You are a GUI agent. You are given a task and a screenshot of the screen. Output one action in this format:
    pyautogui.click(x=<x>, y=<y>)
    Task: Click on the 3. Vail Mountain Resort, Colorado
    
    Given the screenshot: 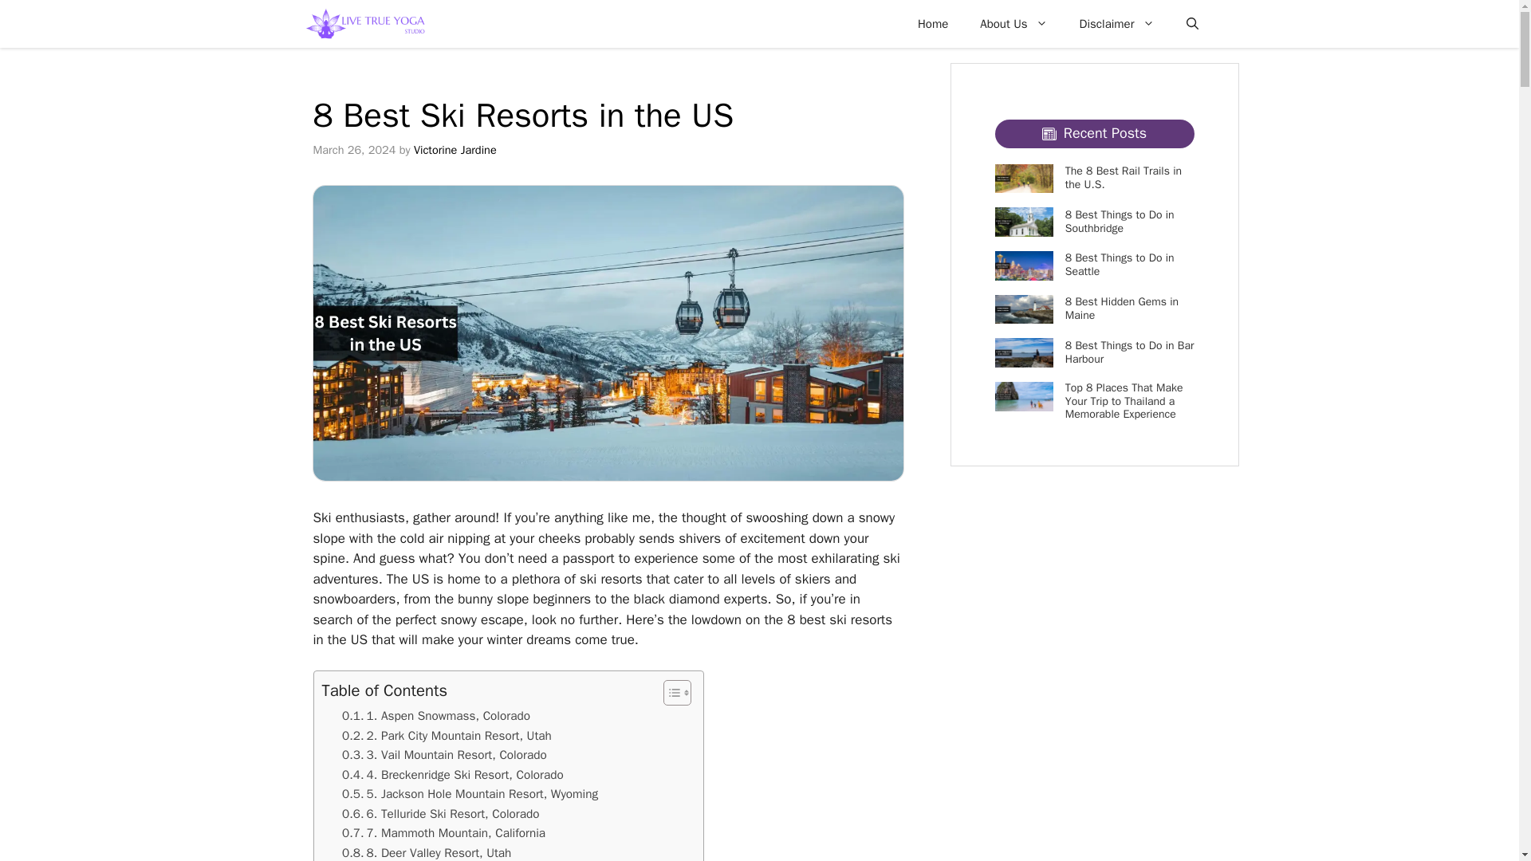 What is the action you would take?
    pyautogui.click(x=443, y=755)
    